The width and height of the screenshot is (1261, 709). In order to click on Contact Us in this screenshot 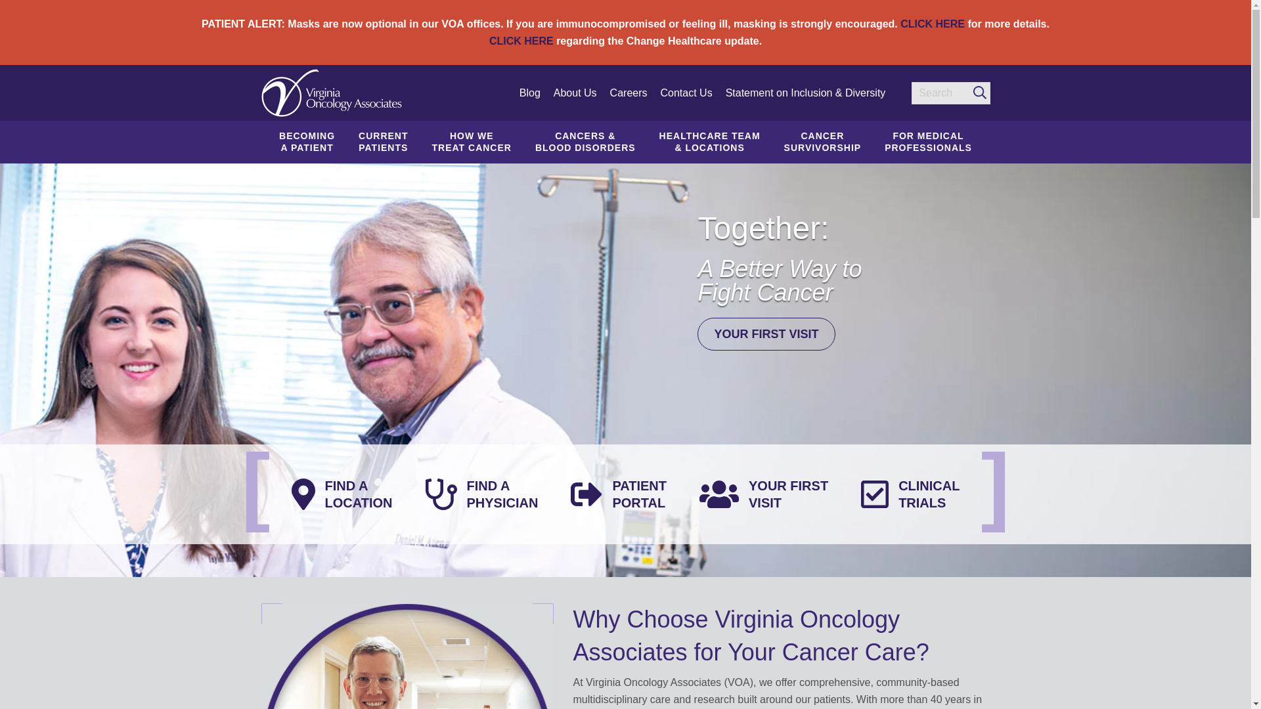, I will do `click(521, 41)`.